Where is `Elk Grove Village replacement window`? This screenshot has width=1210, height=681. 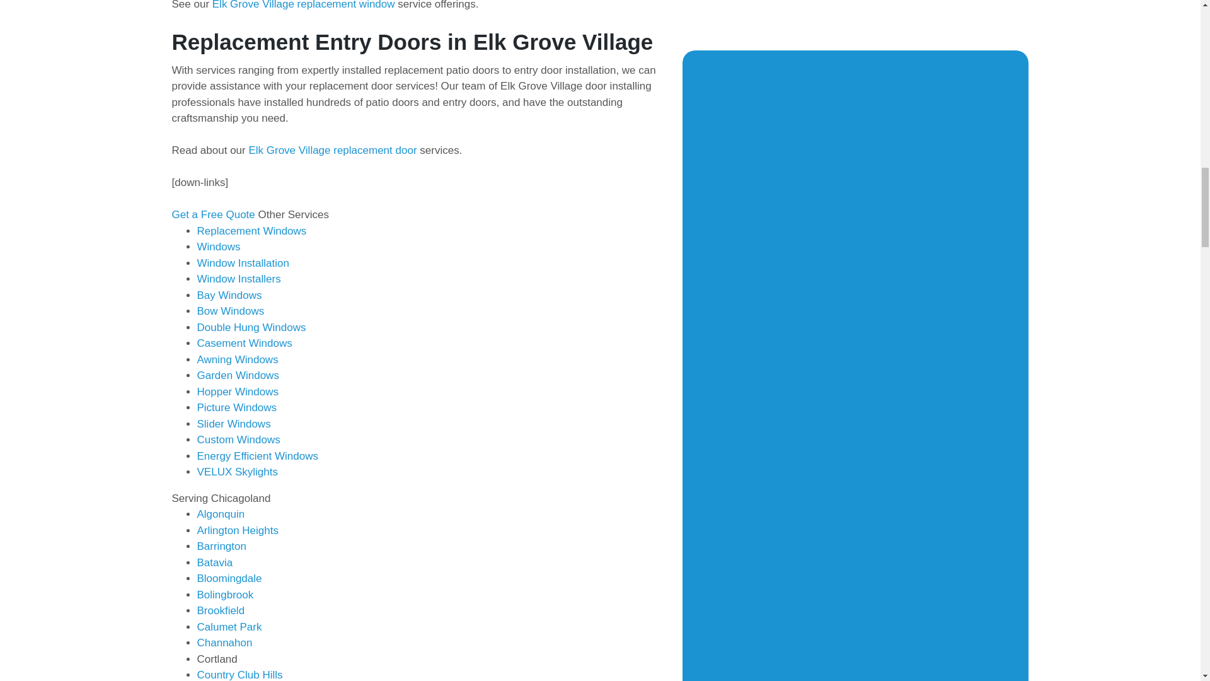 Elk Grove Village replacement window is located at coordinates (304, 5).